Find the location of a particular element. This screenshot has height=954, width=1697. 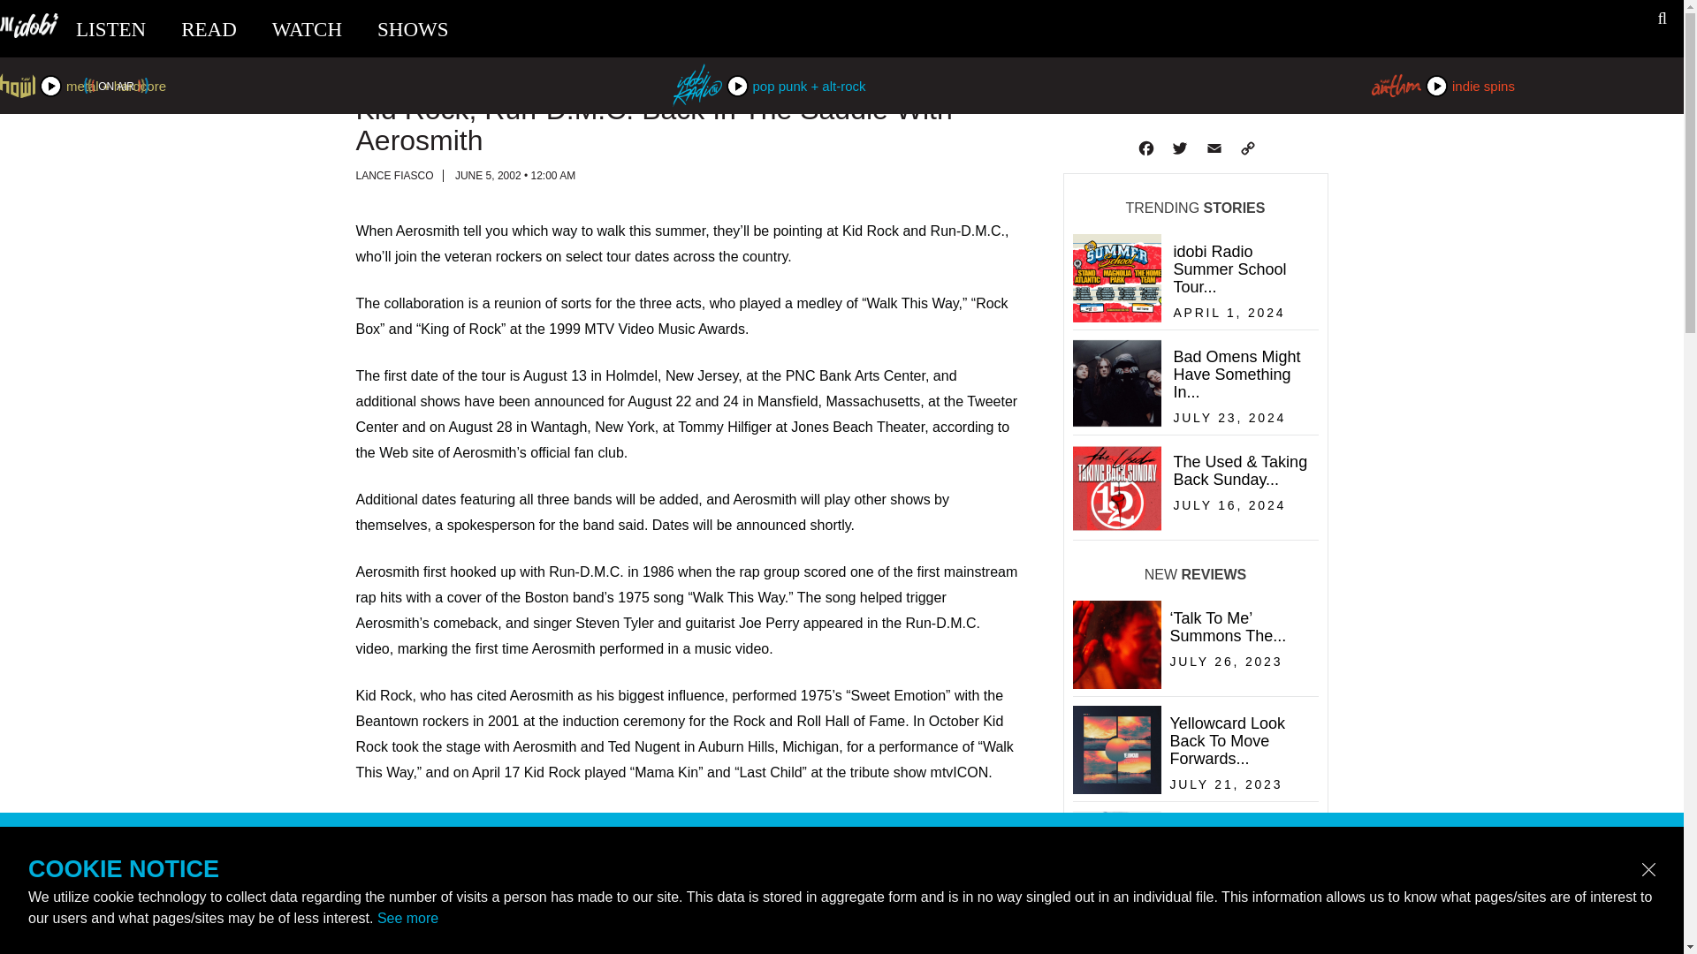

Lance Fiasco is located at coordinates (393, 176).